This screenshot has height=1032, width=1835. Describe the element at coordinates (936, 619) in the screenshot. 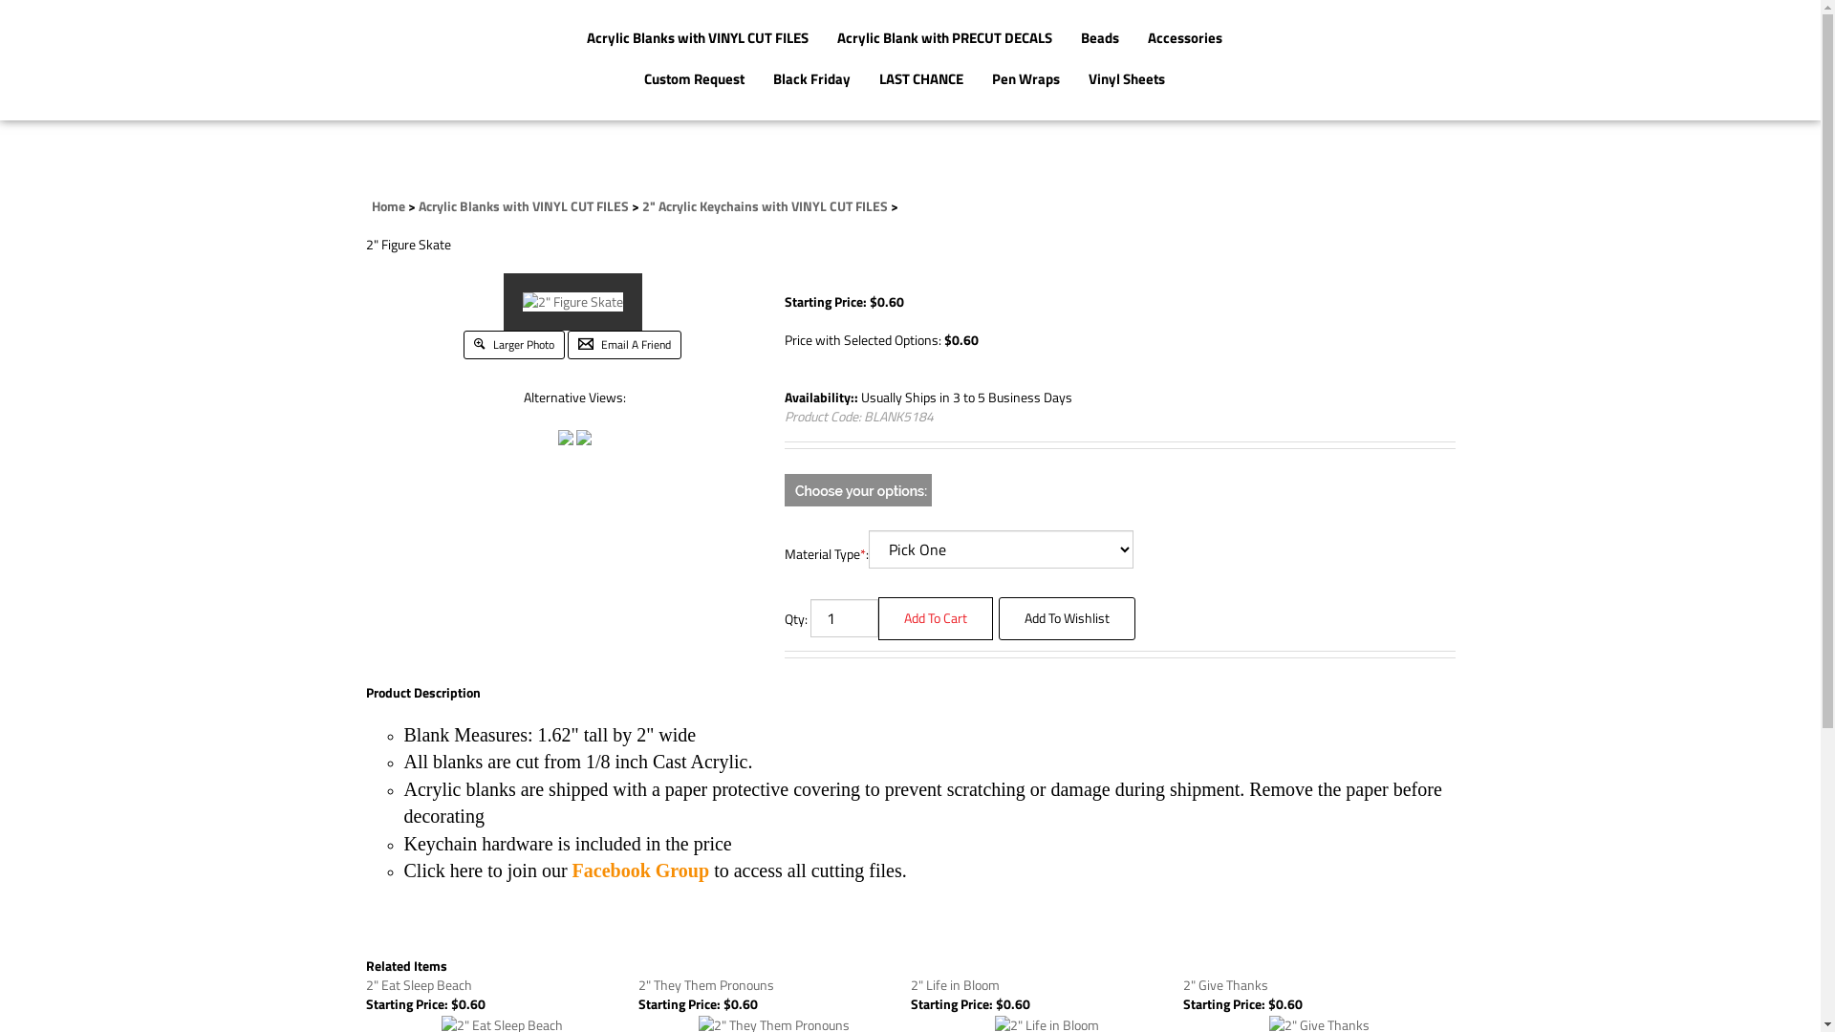

I see `Add To Cart` at that location.